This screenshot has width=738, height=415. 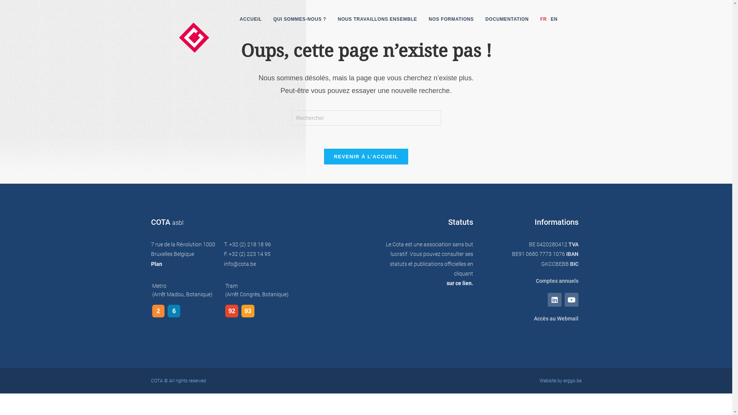 I want to click on sur ce lien., so click(x=426, y=284).